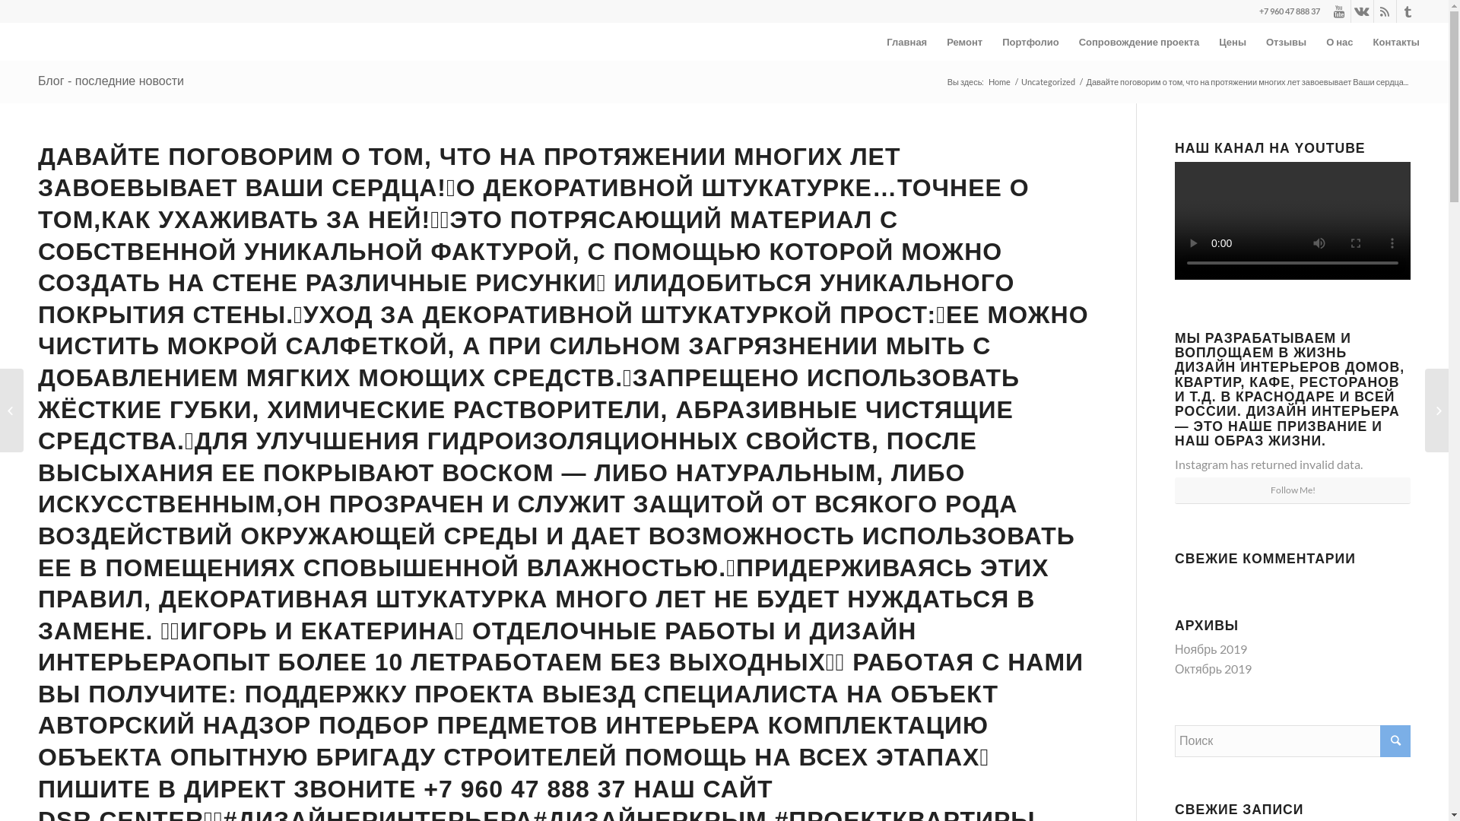 The image size is (1460, 821). I want to click on Youtube, so click(1340, 11).